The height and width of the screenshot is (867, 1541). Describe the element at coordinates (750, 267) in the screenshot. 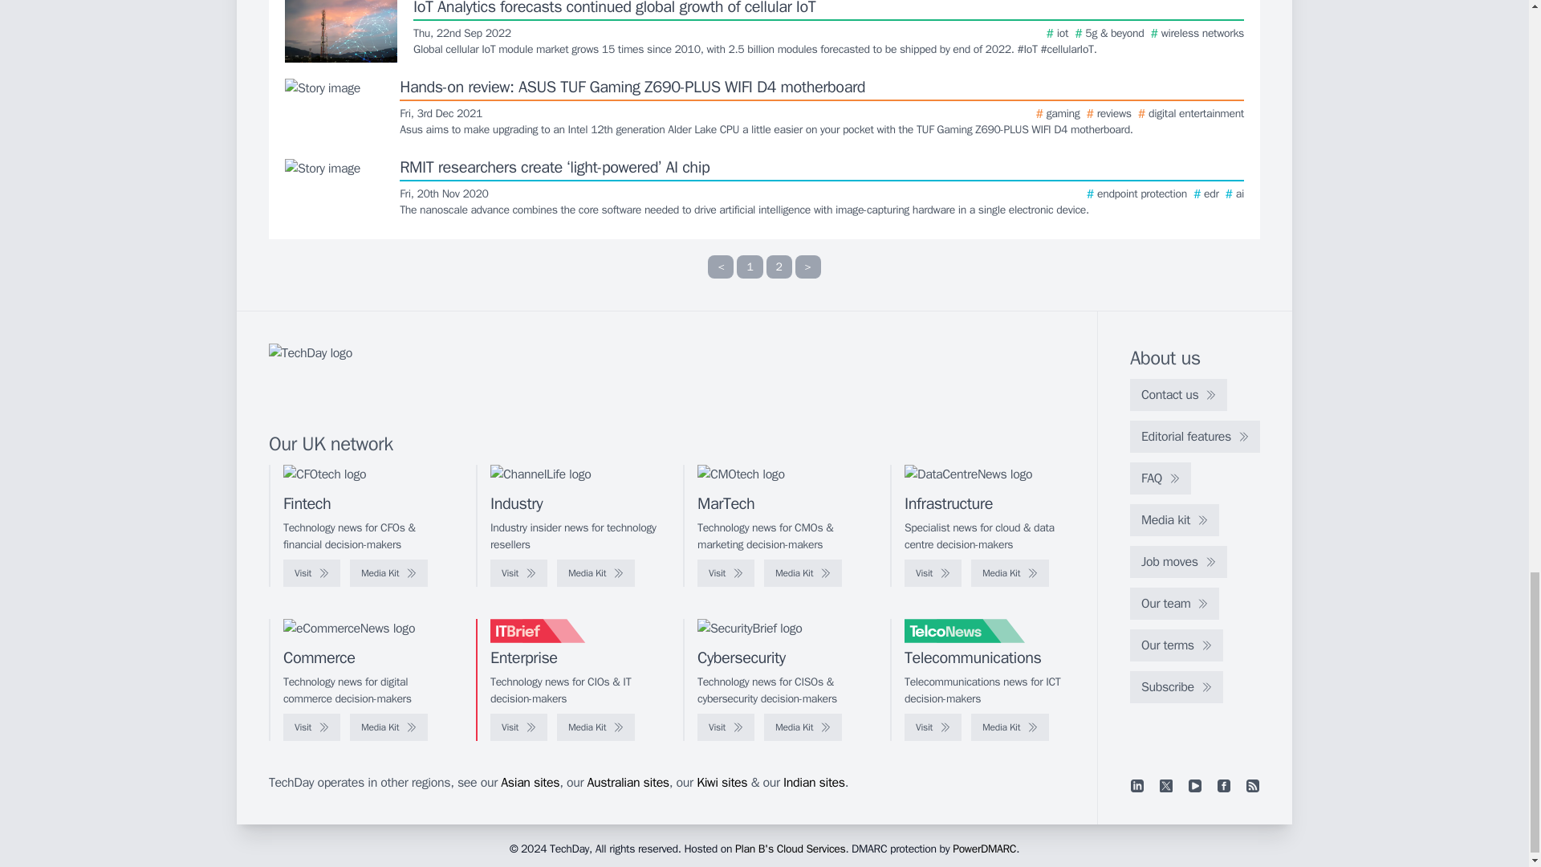

I see `1` at that location.